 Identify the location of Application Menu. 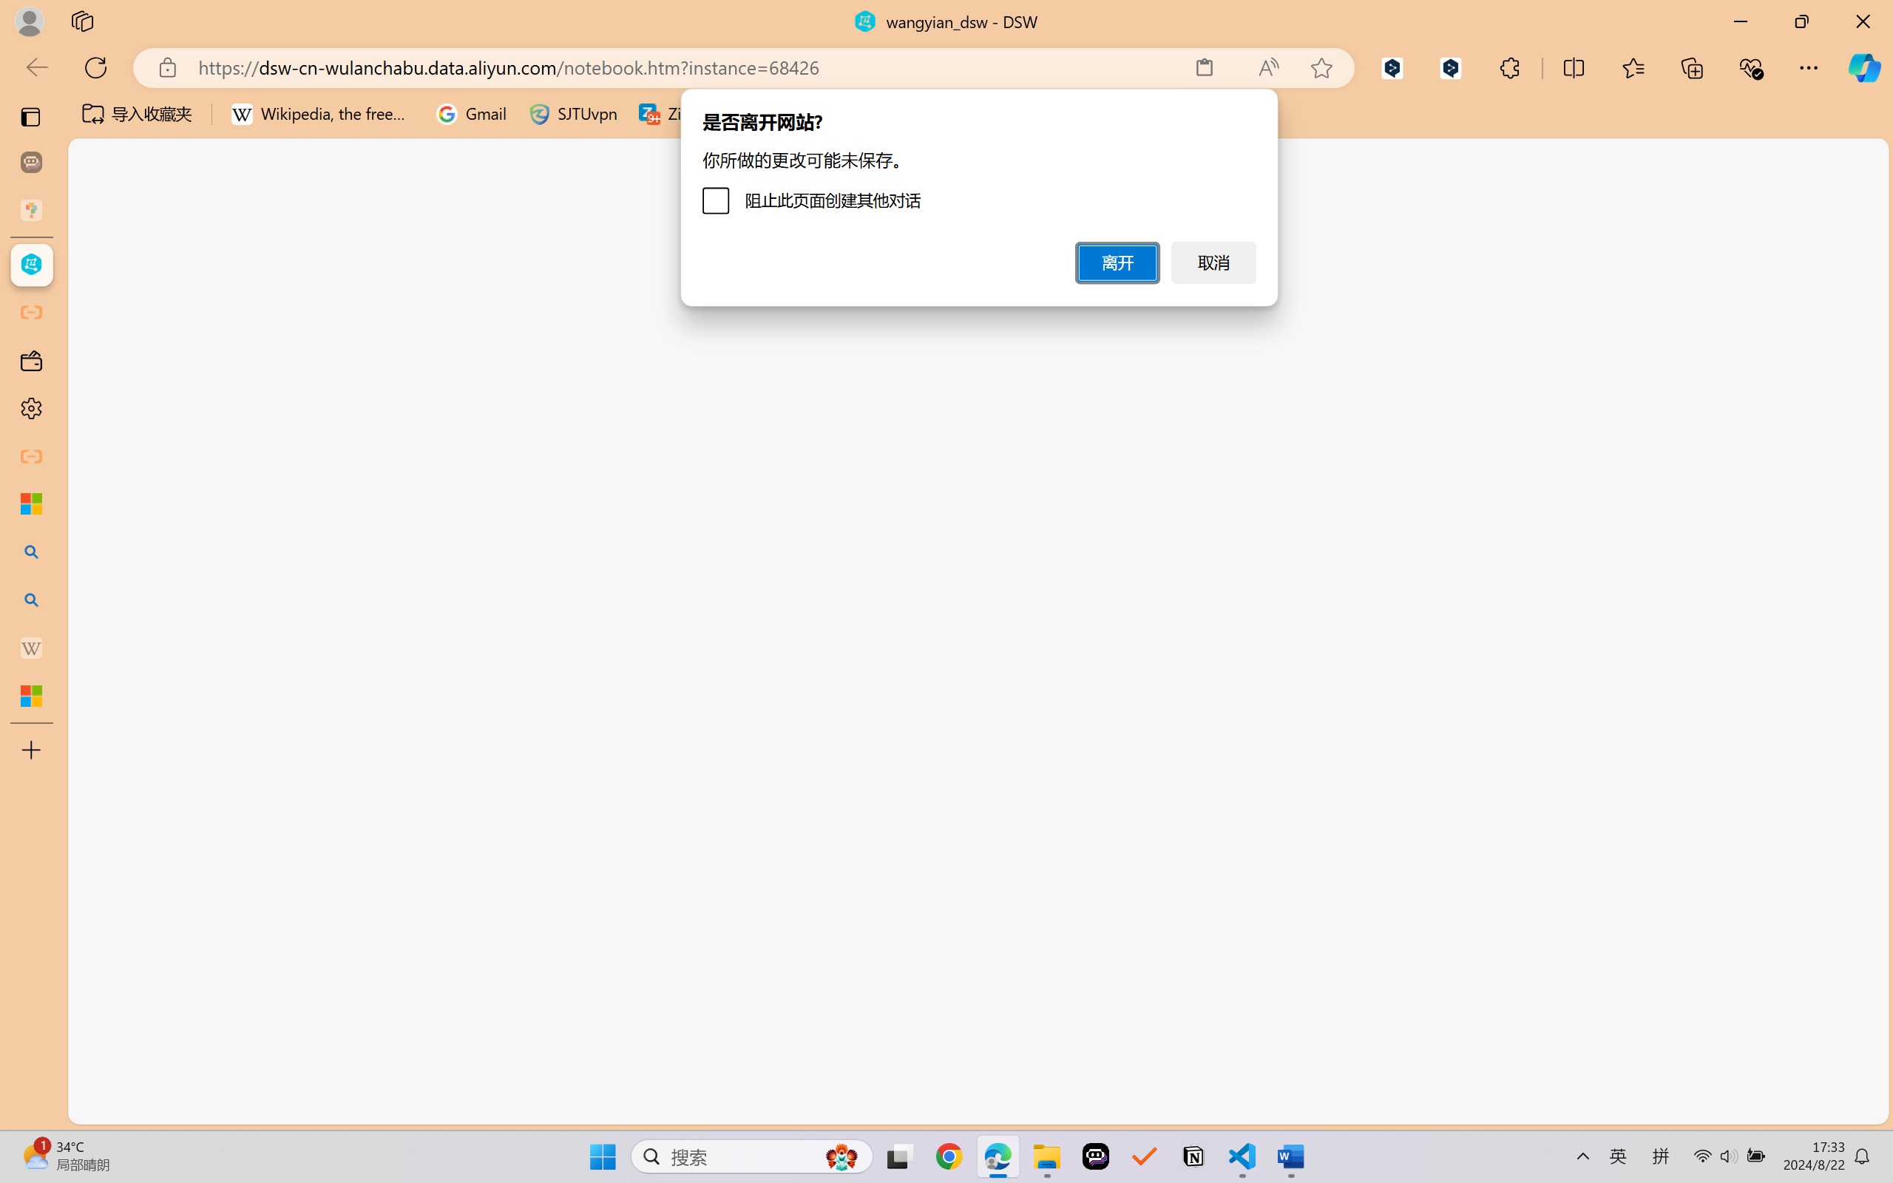
(101, 265).